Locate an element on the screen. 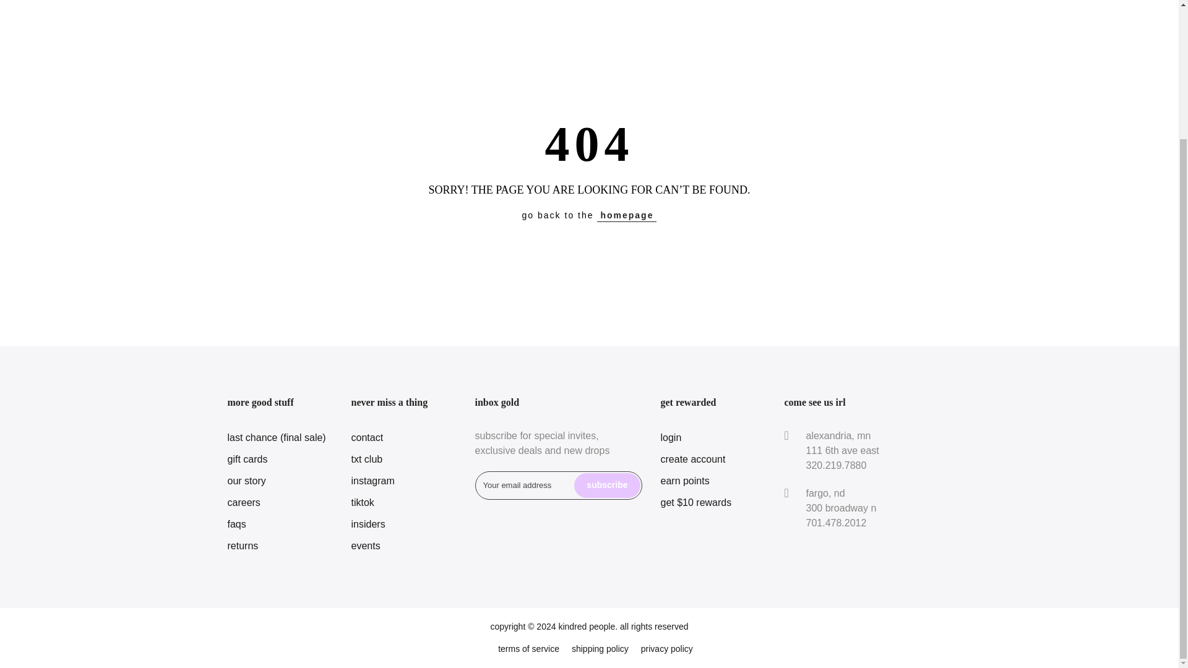  tiktok is located at coordinates (363, 502).